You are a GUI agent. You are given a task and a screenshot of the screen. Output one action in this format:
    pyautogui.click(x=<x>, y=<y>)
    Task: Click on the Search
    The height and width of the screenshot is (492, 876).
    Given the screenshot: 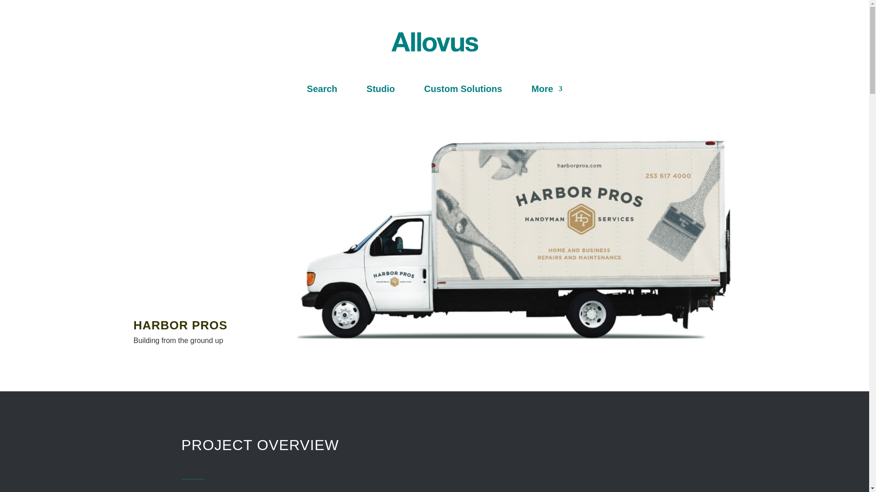 What is the action you would take?
    pyautogui.click(x=322, y=90)
    